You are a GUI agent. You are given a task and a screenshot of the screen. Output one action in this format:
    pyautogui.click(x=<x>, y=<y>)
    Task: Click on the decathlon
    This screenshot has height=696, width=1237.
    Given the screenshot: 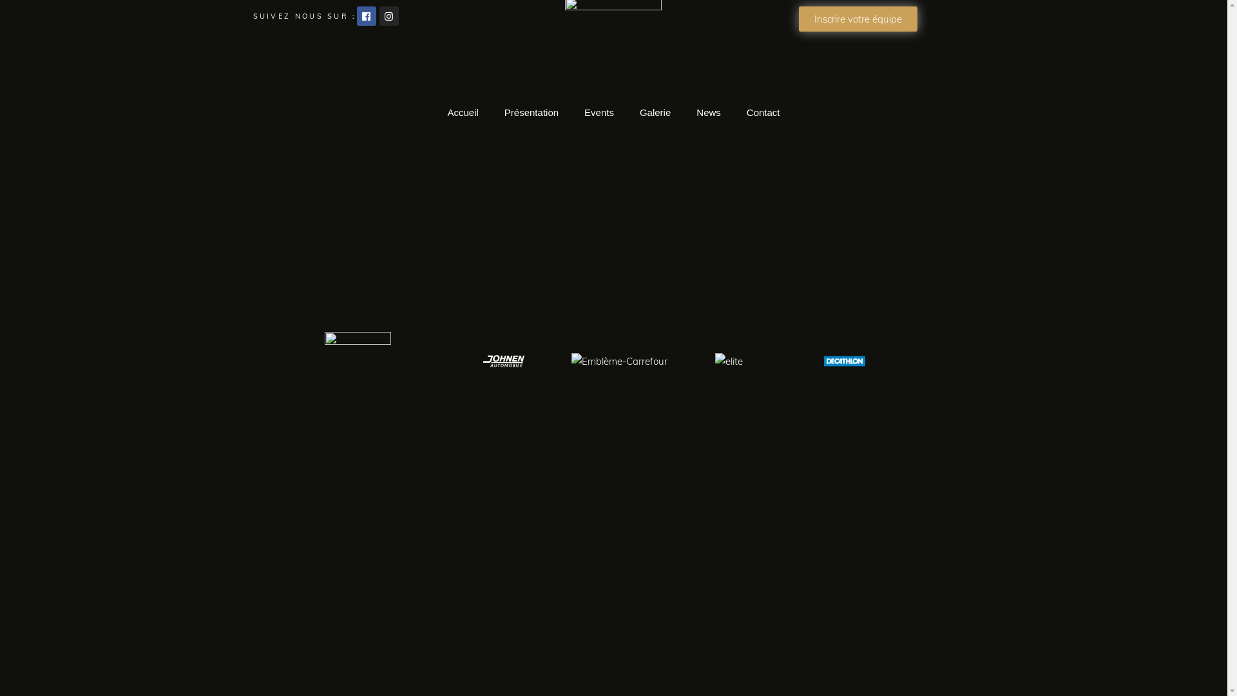 What is the action you would take?
    pyautogui.click(x=845, y=361)
    